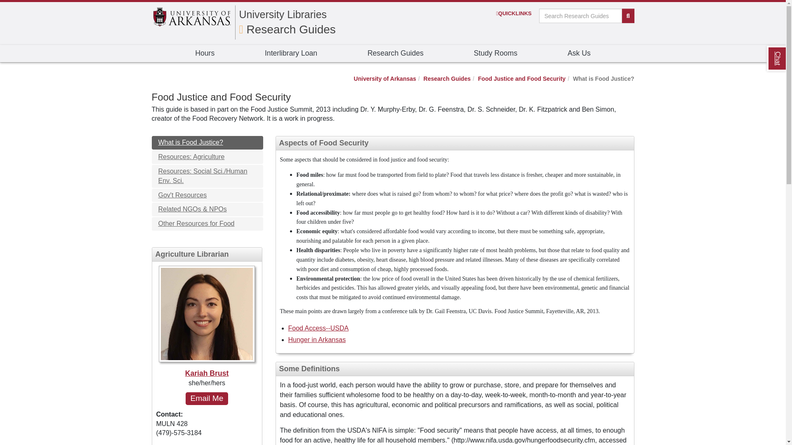 The height and width of the screenshot is (445, 792). Describe the element at coordinates (447, 78) in the screenshot. I see `Research Guides` at that location.